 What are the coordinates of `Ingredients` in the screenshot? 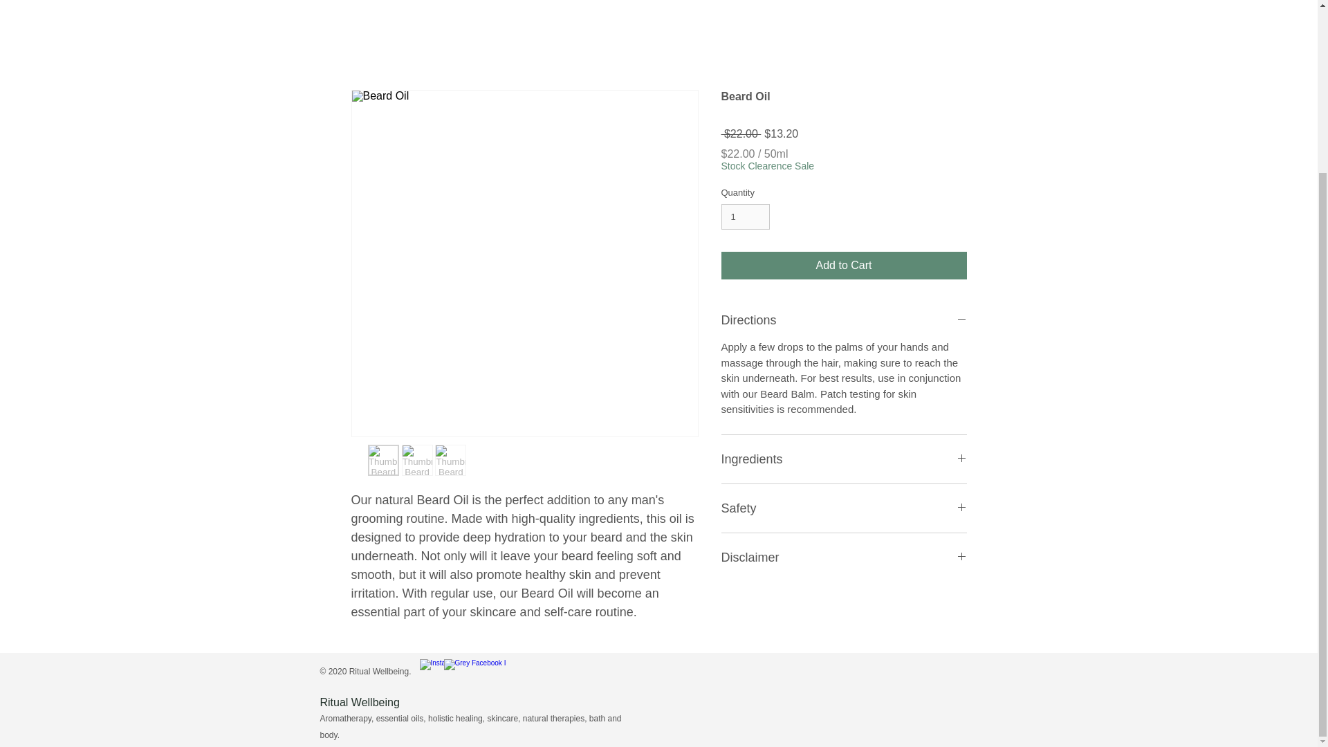 It's located at (844, 459).